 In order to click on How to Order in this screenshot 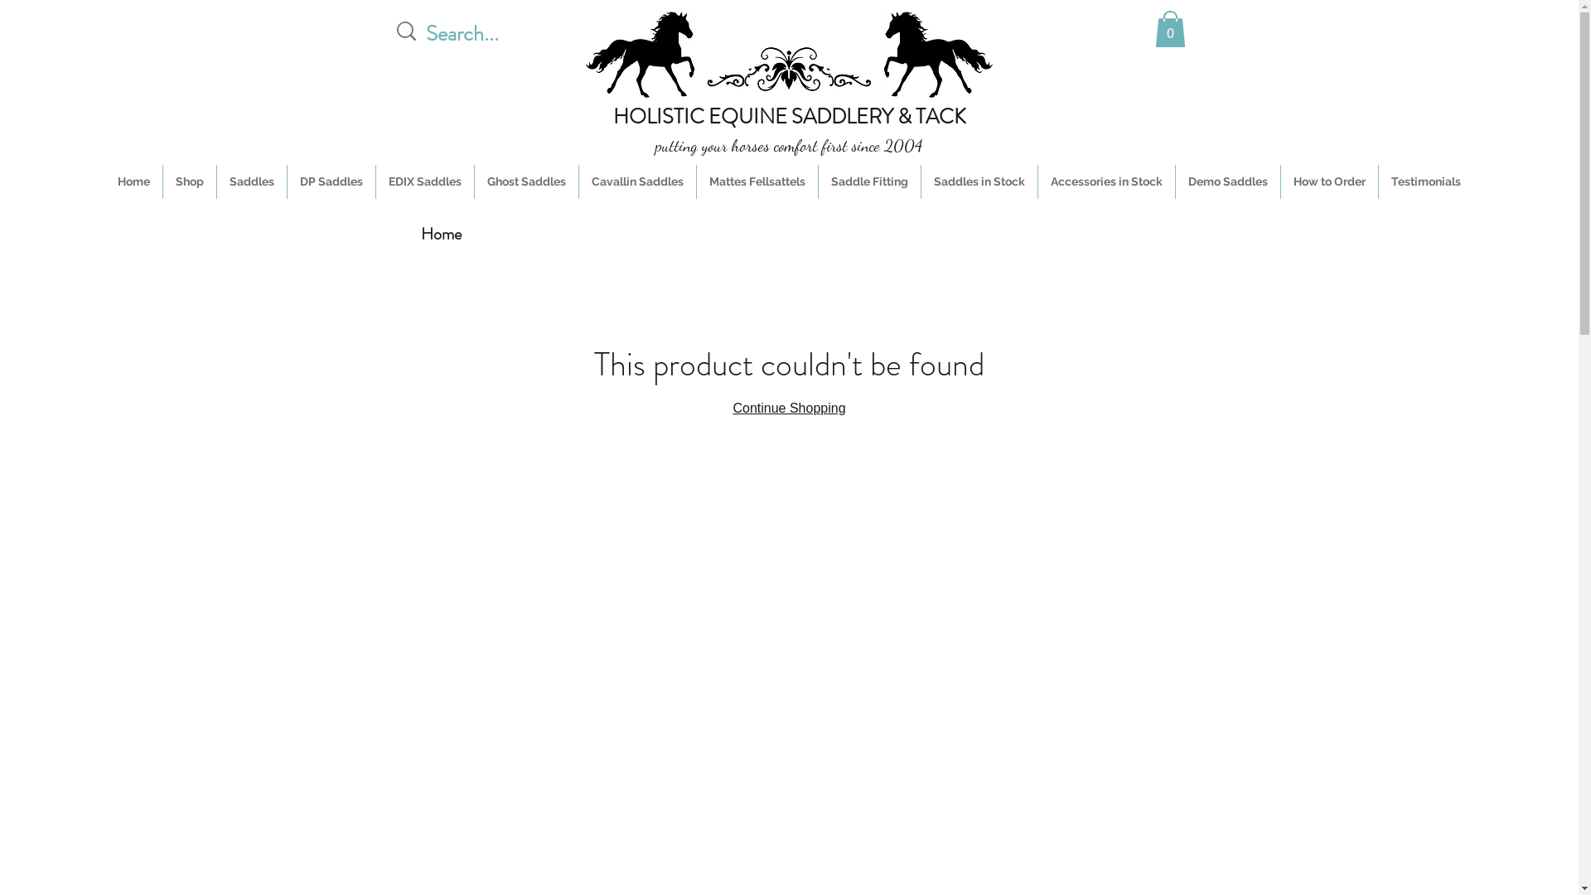, I will do `click(1329, 182)`.